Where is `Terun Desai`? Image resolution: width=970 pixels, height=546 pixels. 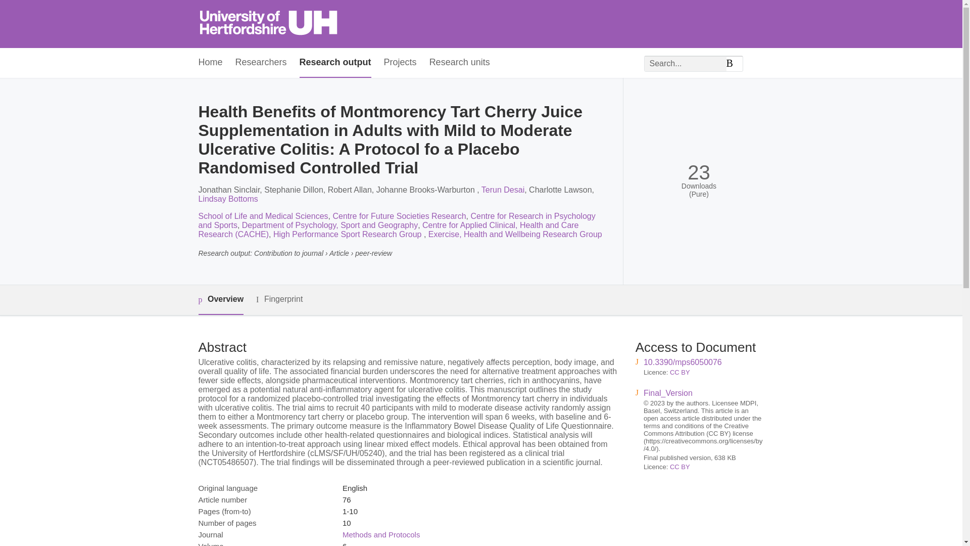 Terun Desai is located at coordinates (503, 190).